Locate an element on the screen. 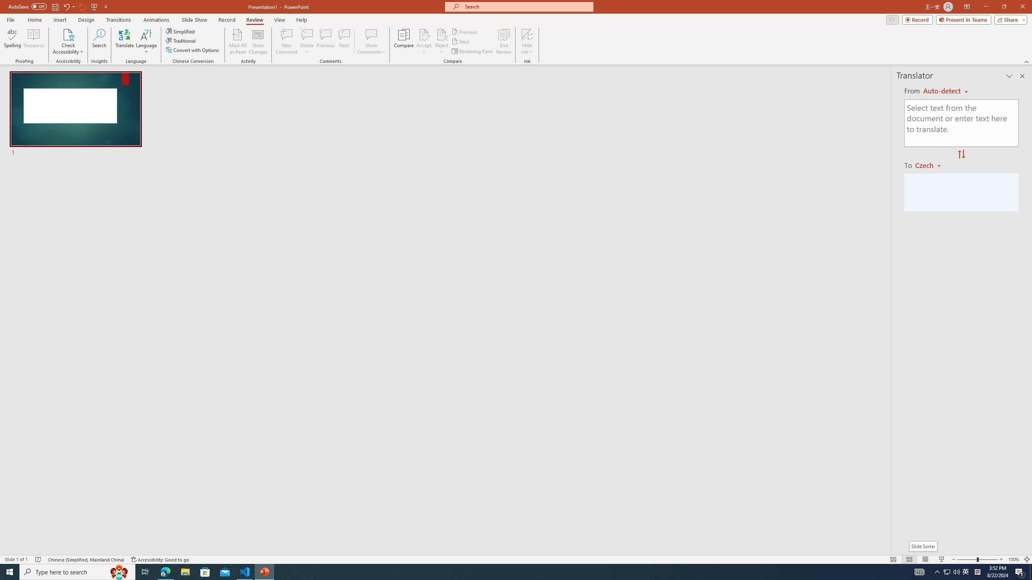 The height and width of the screenshot is (580, 1032). Simplified is located at coordinates (181, 31).